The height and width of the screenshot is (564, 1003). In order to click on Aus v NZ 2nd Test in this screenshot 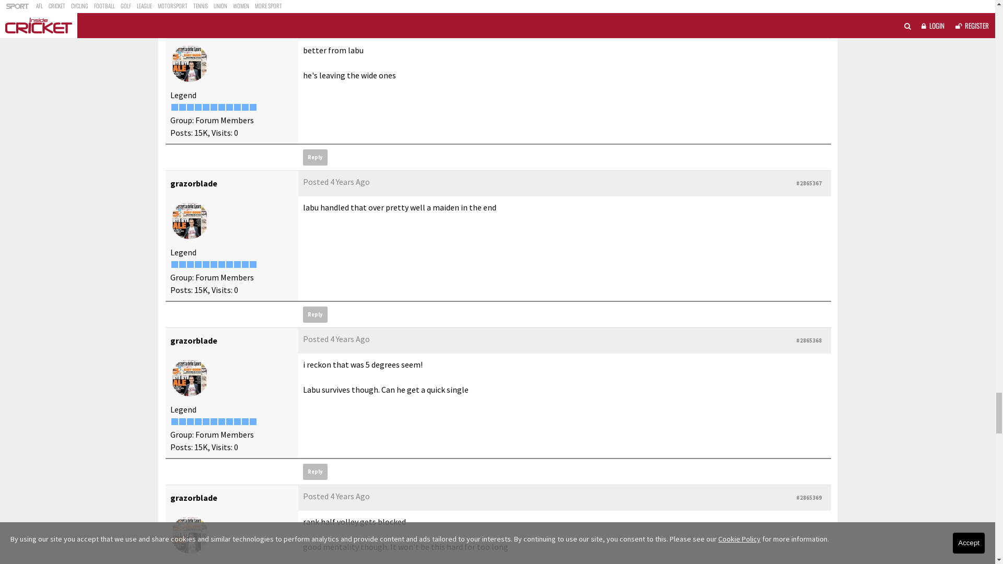, I will do `click(313, 69)`.